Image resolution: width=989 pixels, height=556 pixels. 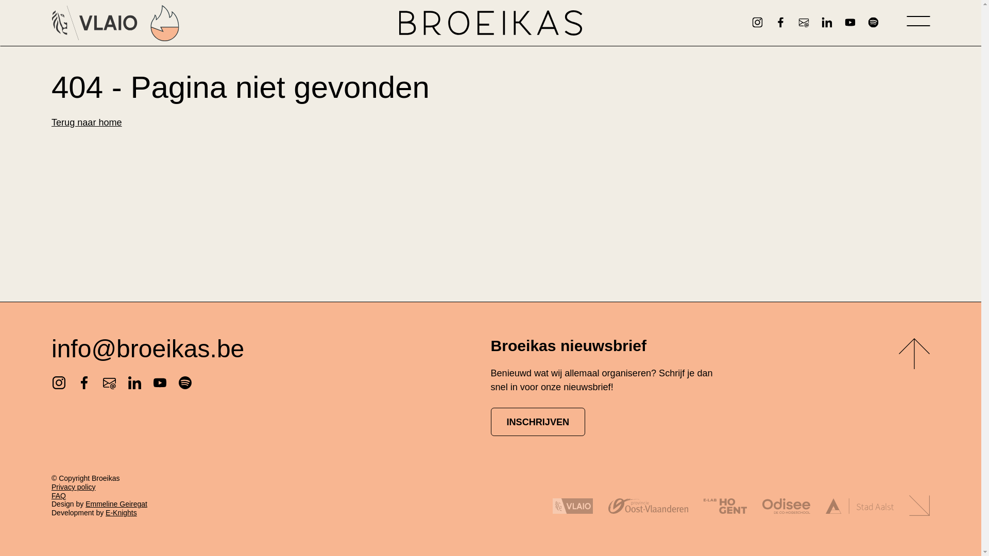 What do you see at coordinates (148, 349) in the screenshot?
I see `info@broeikas.be` at bounding box center [148, 349].